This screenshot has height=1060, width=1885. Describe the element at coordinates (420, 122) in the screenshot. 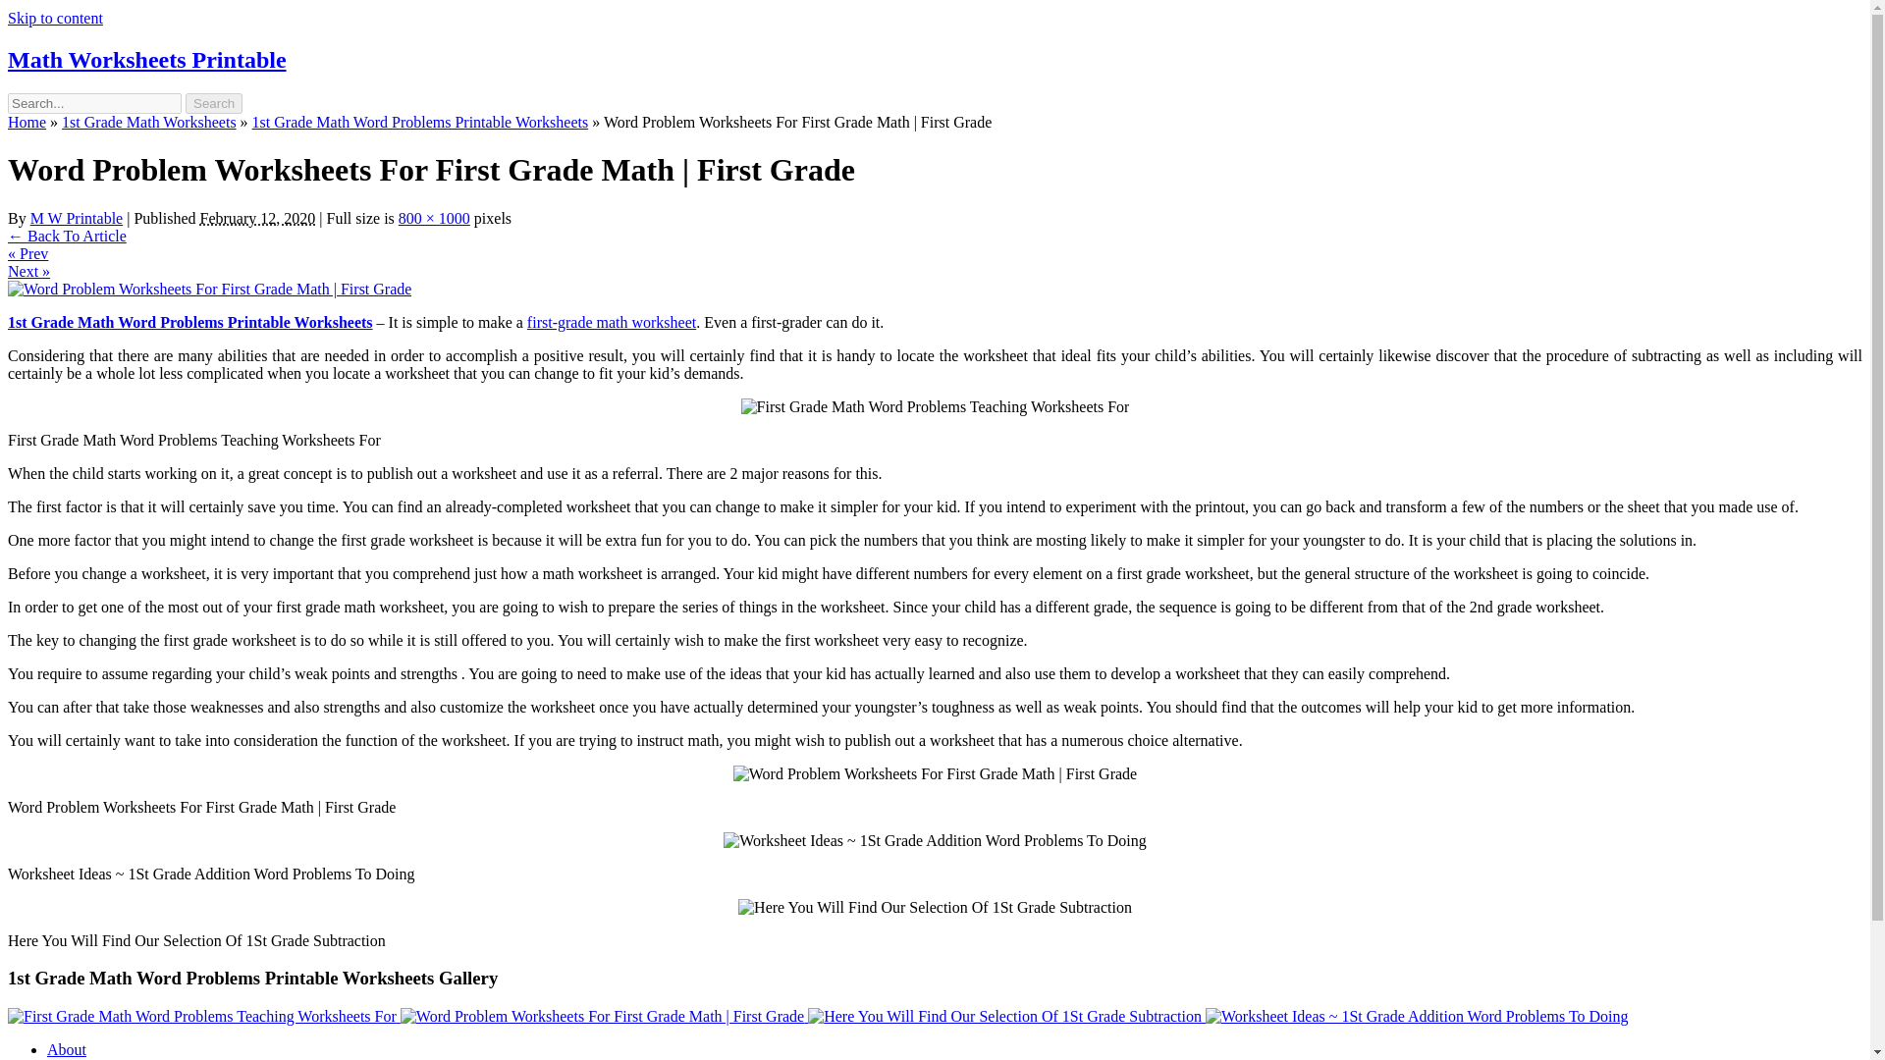

I see `1st Grade Math Word Problems Printable Worksheets` at that location.